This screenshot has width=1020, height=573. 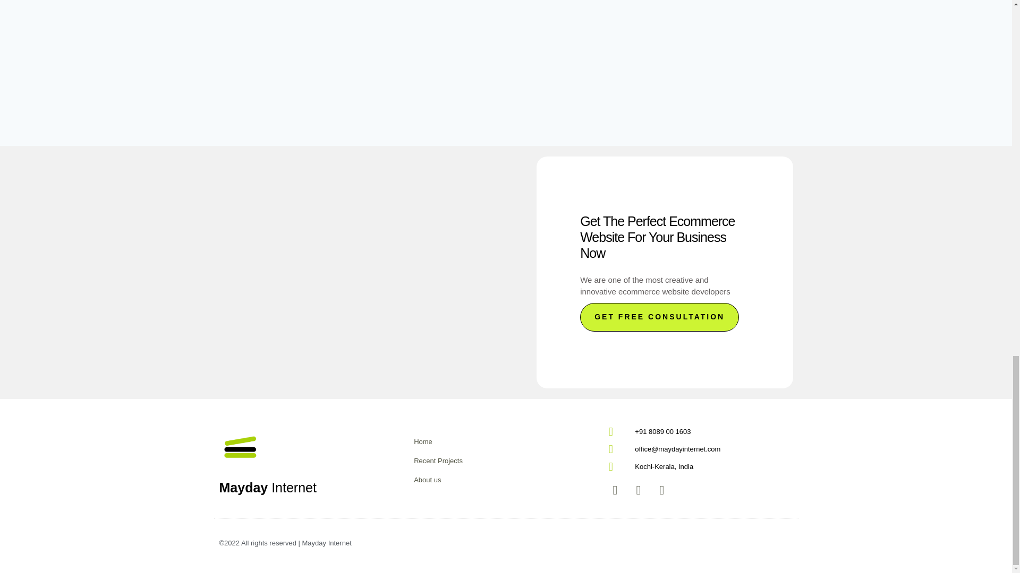 What do you see at coordinates (506, 480) in the screenshot?
I see `About us` at bounding box center [506, 480].